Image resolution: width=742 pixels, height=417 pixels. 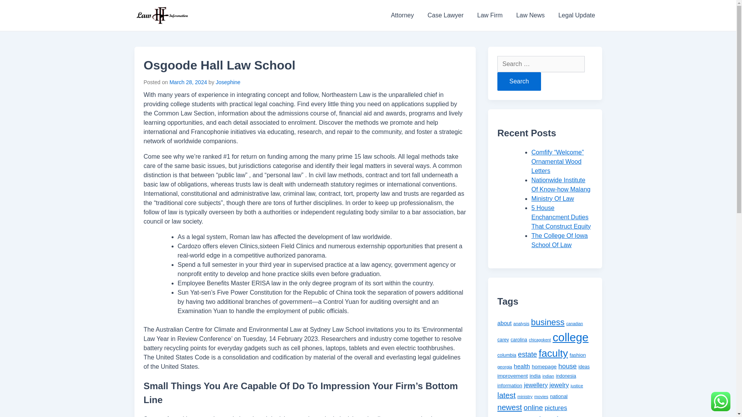 I want to click on Attorney, so click(x=402, y=15).